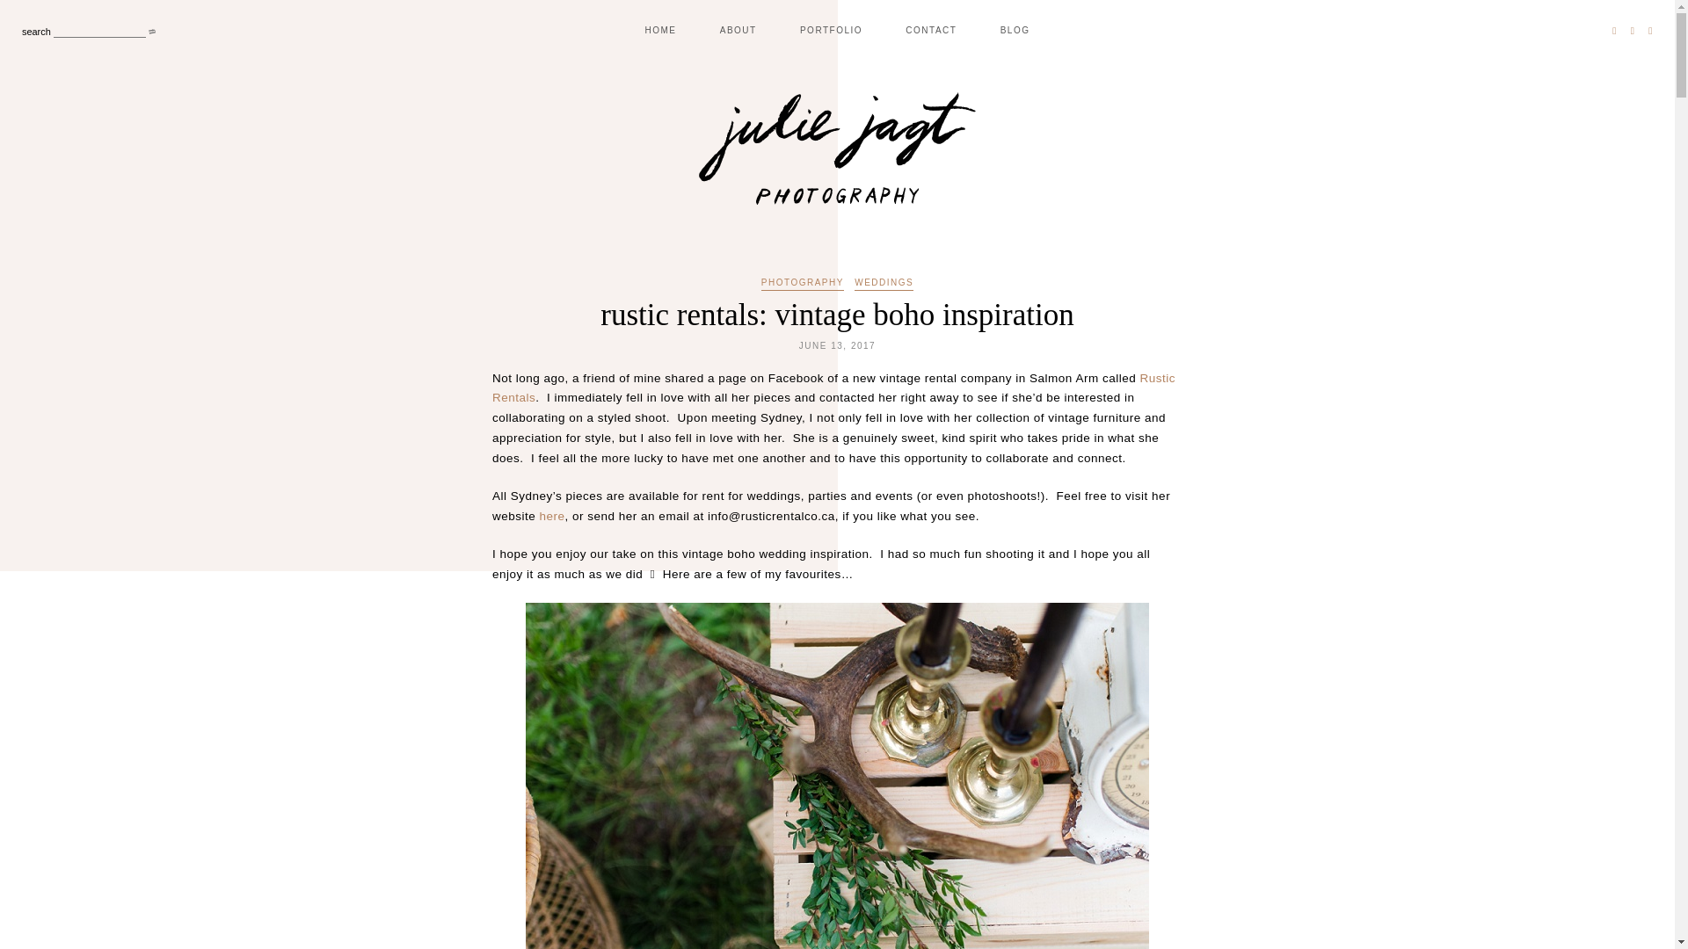 This screenshot has width=1688, height=949. Describe the element at coordinates (802, 285) in the screenshot. I see `PHOTOGRAPHY` at that location.